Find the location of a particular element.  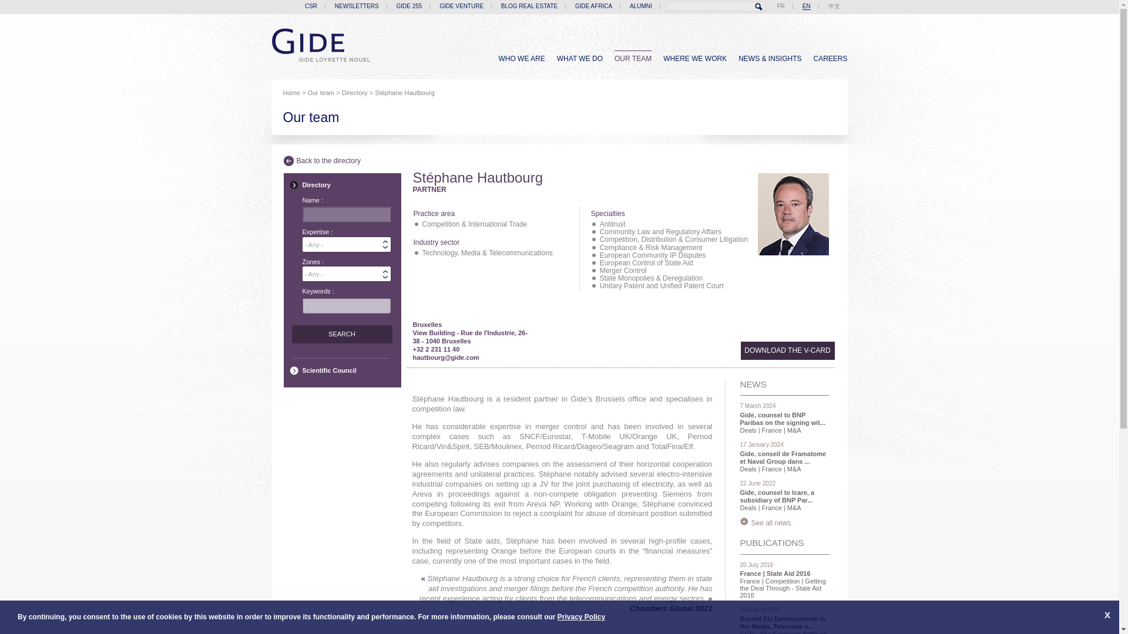

FR is located at coordinates (781, 6).